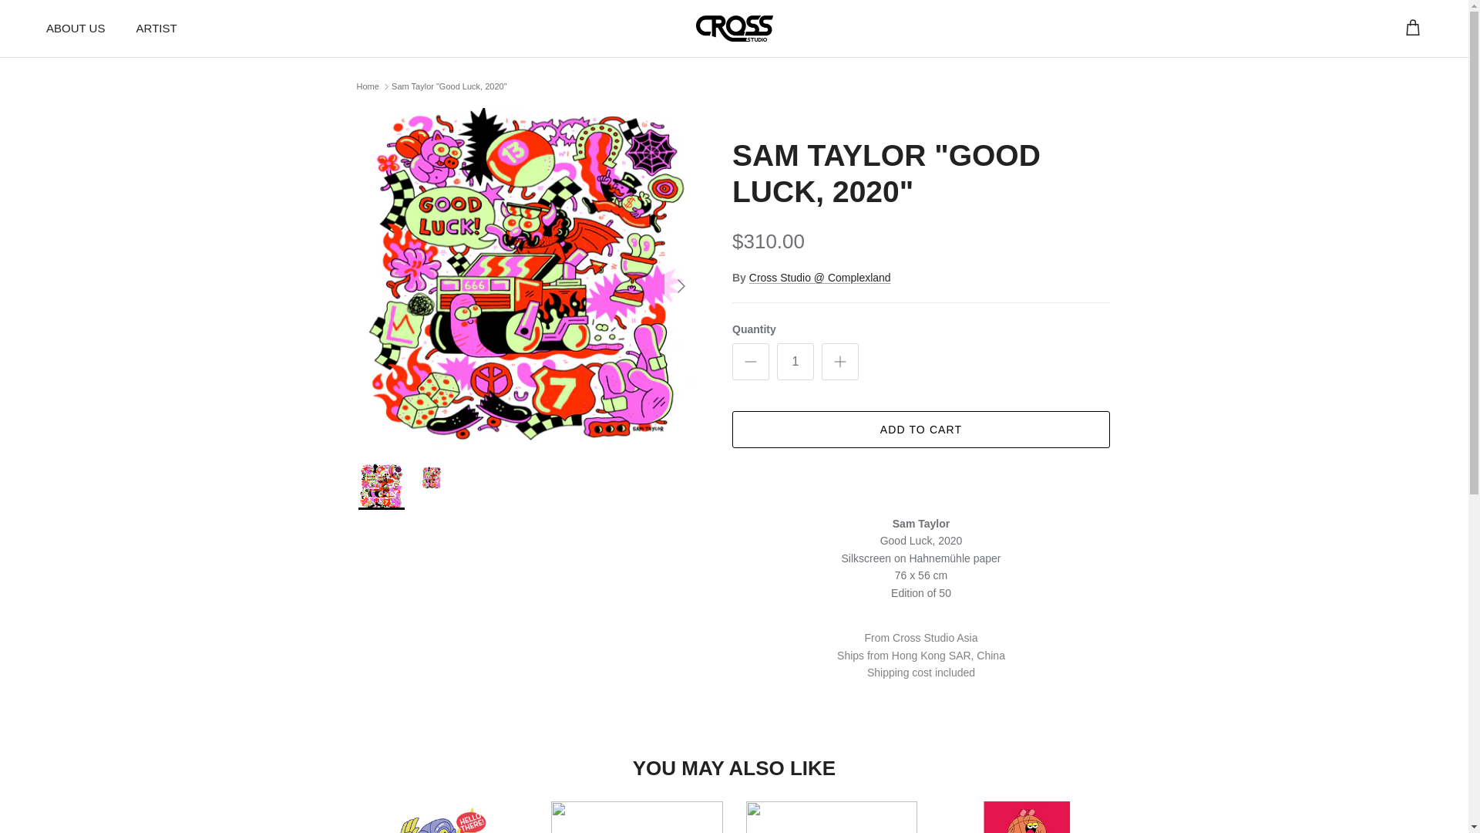 The height and width of the screenshot is (833, 1480). I want to click on ADD TO CART, so click(921, 430).